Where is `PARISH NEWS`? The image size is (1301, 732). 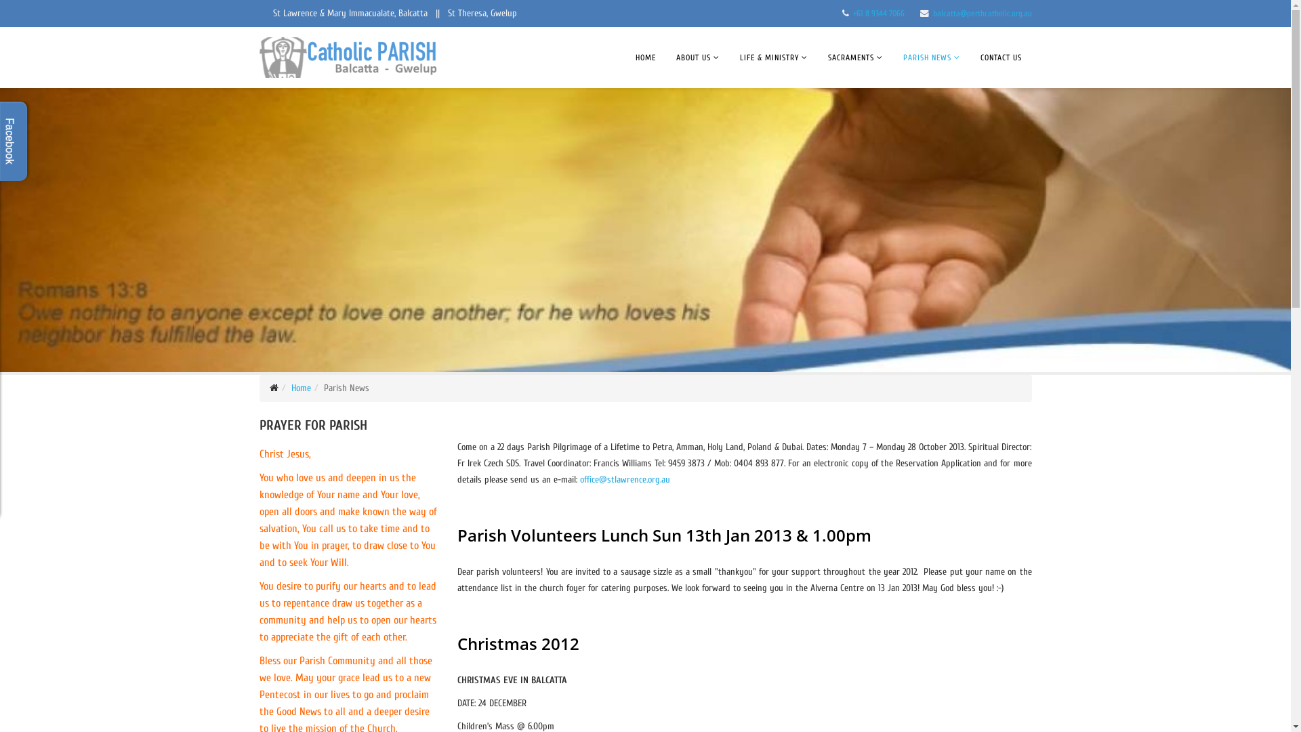 PARISH NEWS is located at coordinates (932, 58).